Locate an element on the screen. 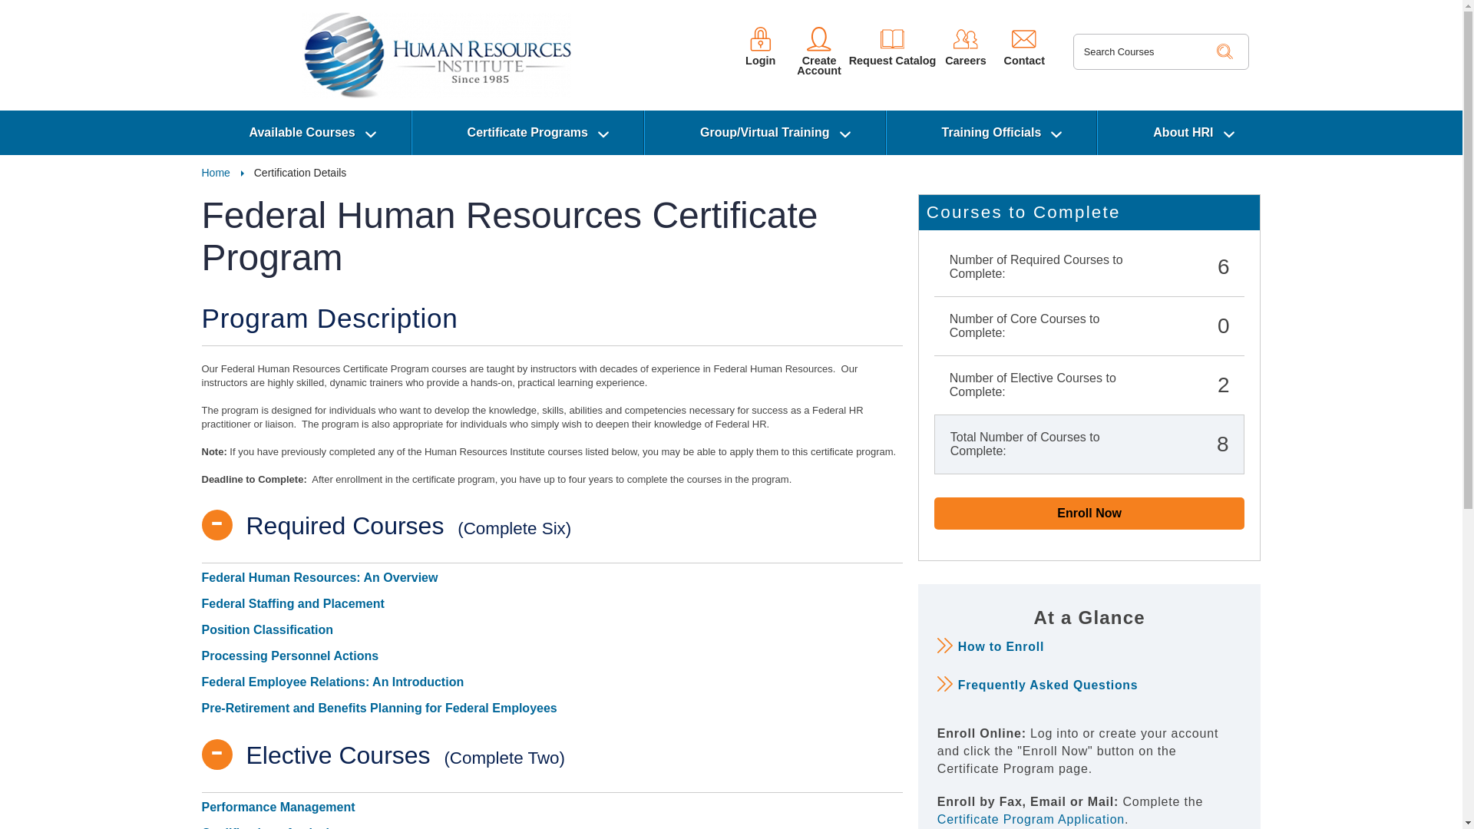 The width and height of the screenshot is (1474, 829). Contact is located at coordinates (1024, 46).